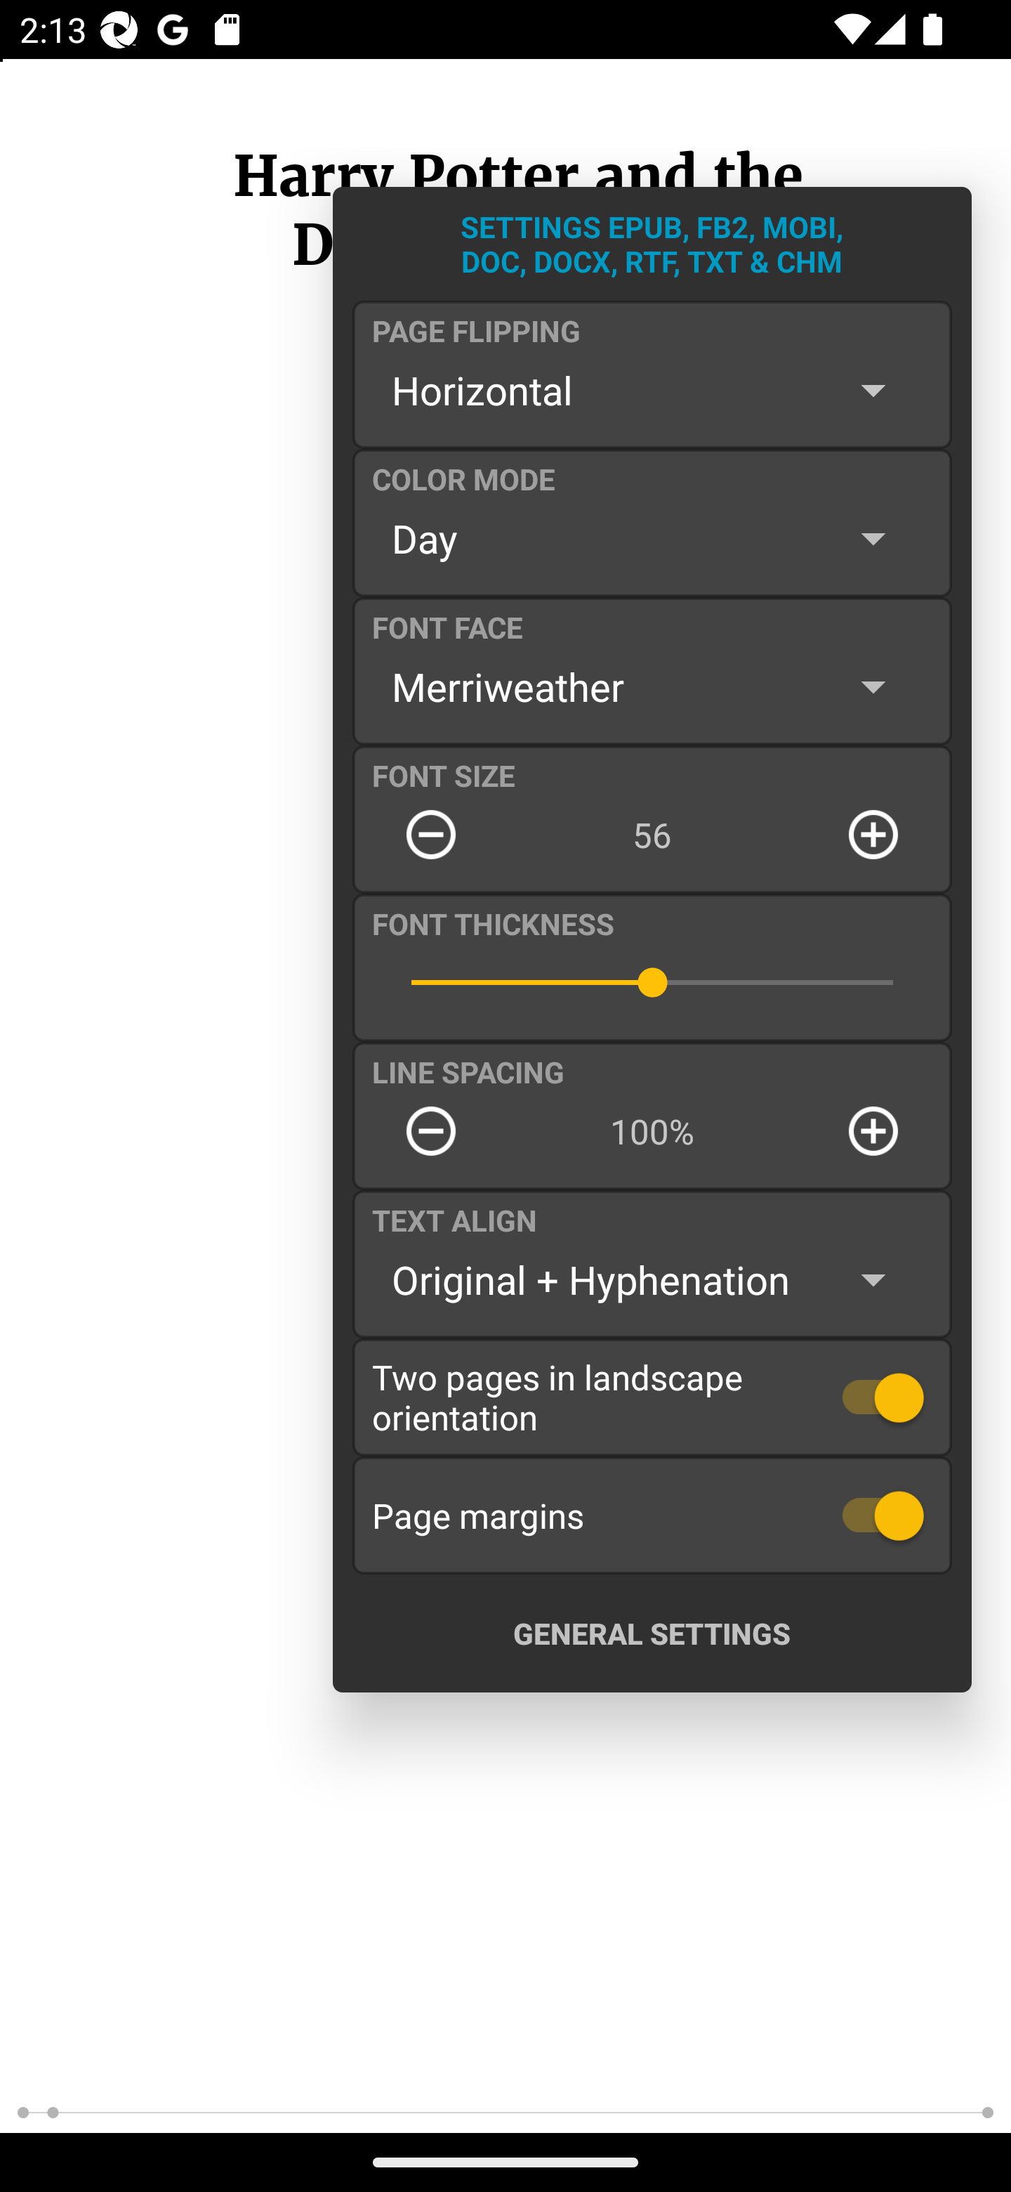 This screenshot has width=1011, height=2192. I want to click on Original + Hyphenation, so click(652, 1280).